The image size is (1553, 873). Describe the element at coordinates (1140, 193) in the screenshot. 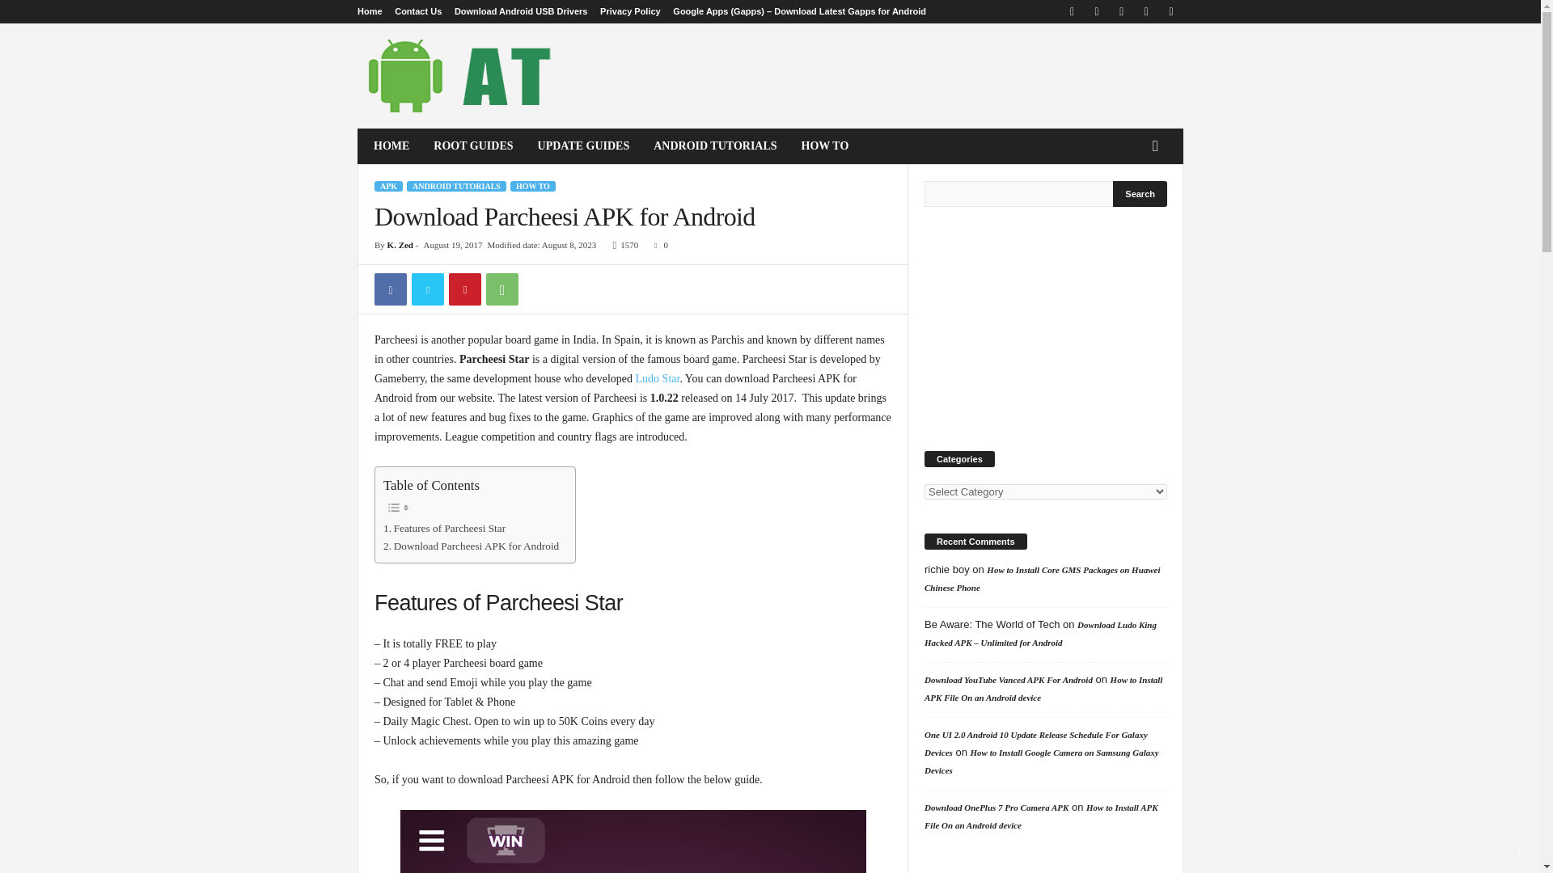

I see `Search` at that location.